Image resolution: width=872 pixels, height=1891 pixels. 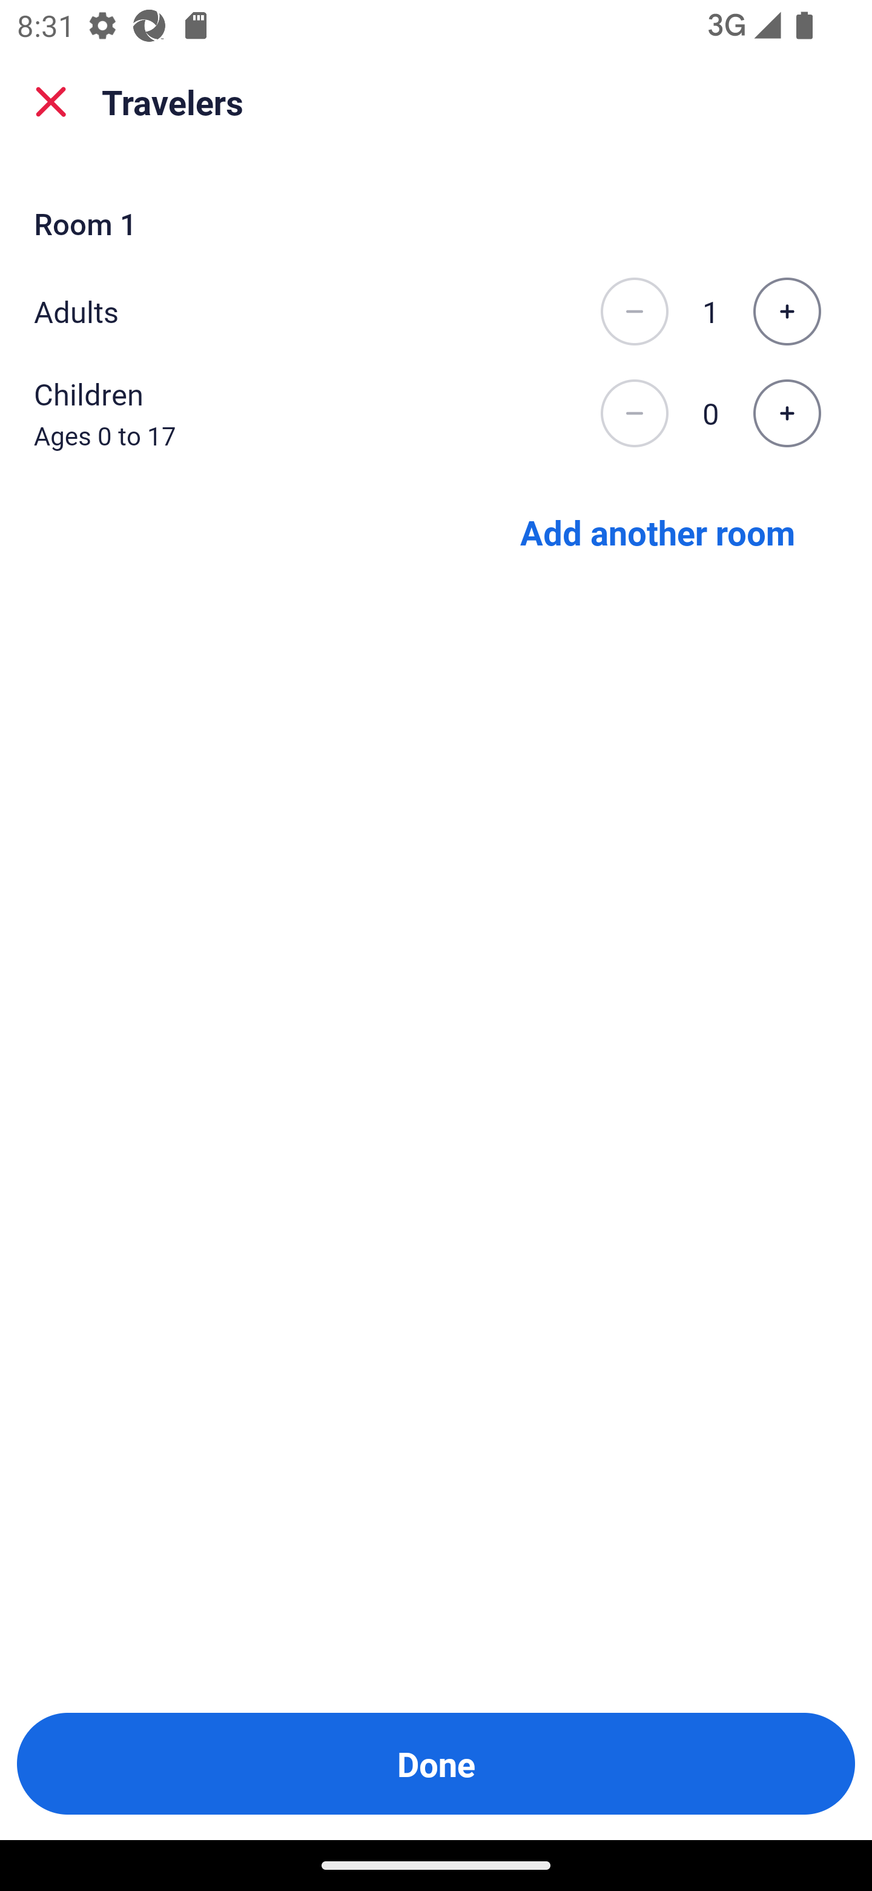 I want to click on close, so click(x=51, y=102).